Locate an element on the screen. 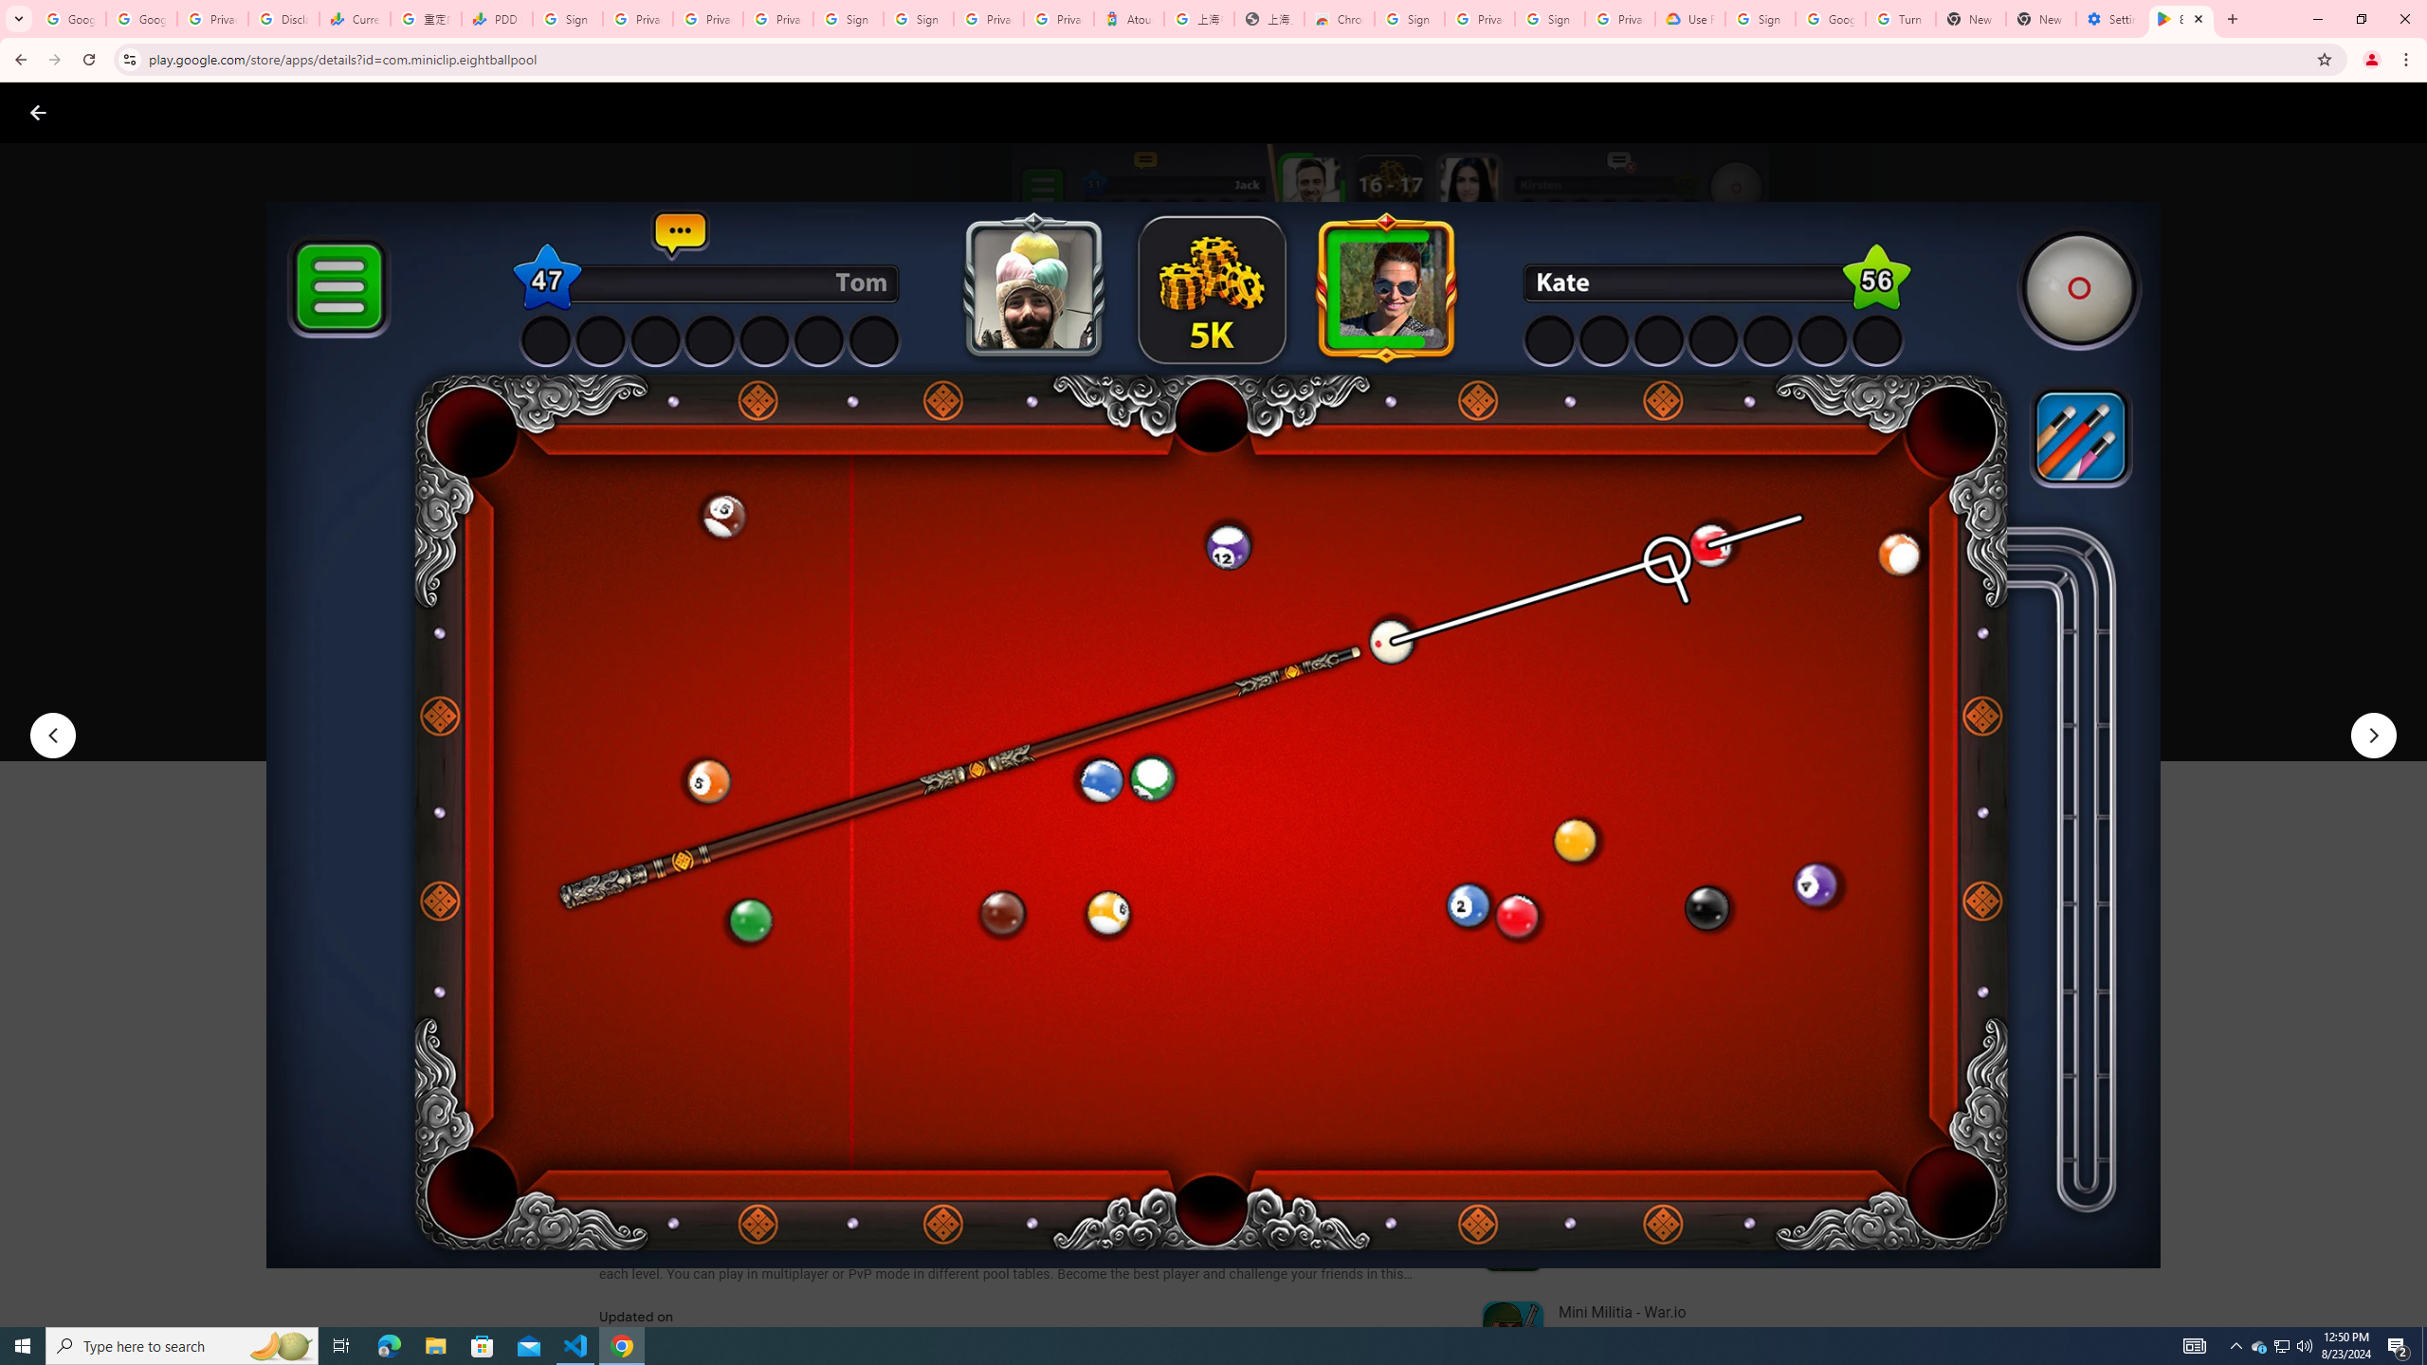 Image resolution: width=2427 pixels, height=1365 pixels. Atour Hotel - Google hotels is located at coordinates (1128, 19).